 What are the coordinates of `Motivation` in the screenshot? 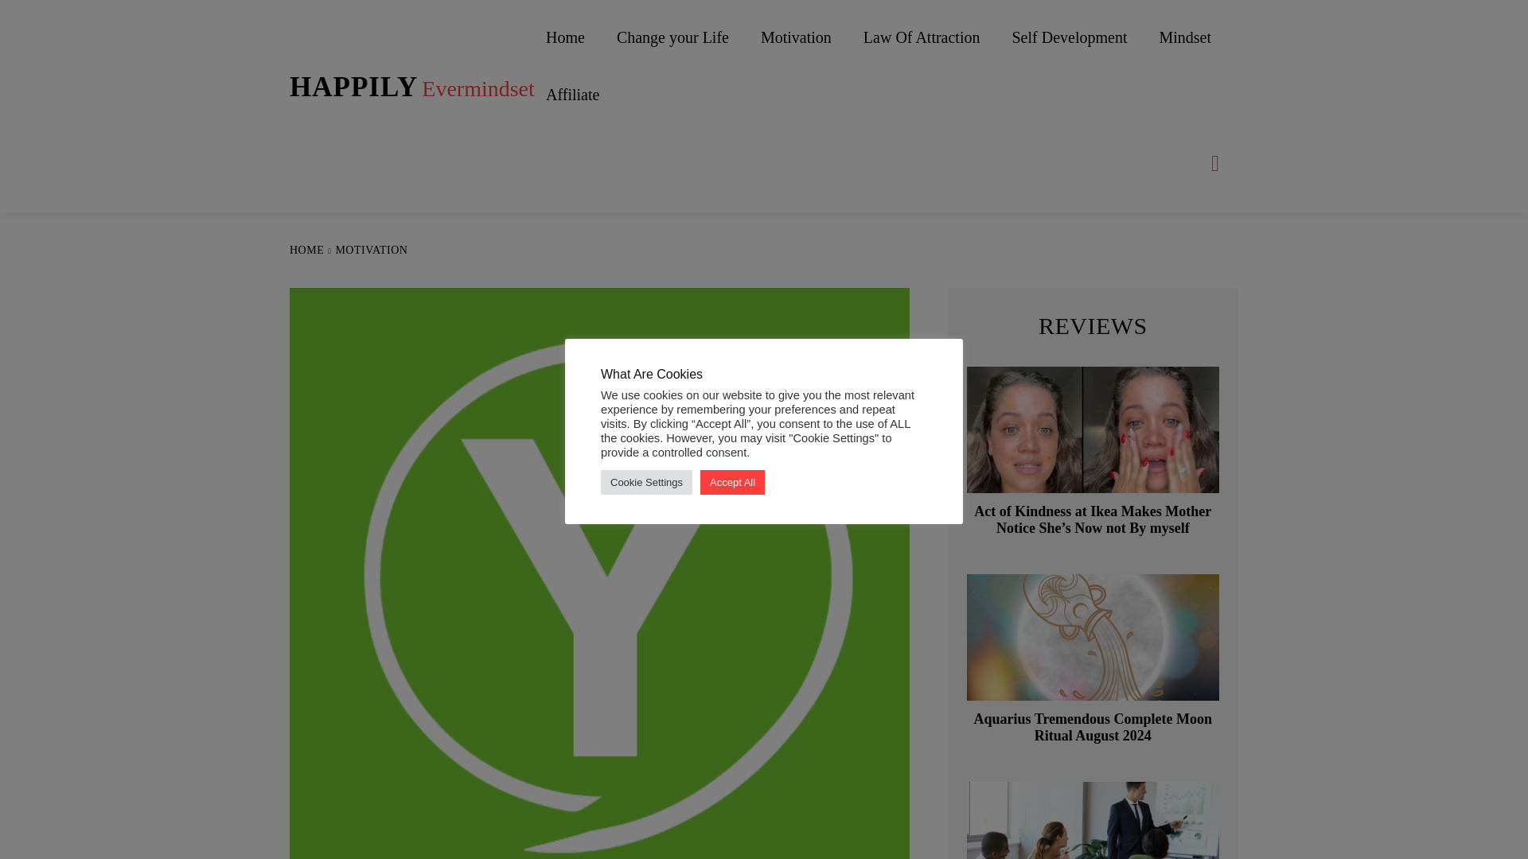 It's located at (796, 37).